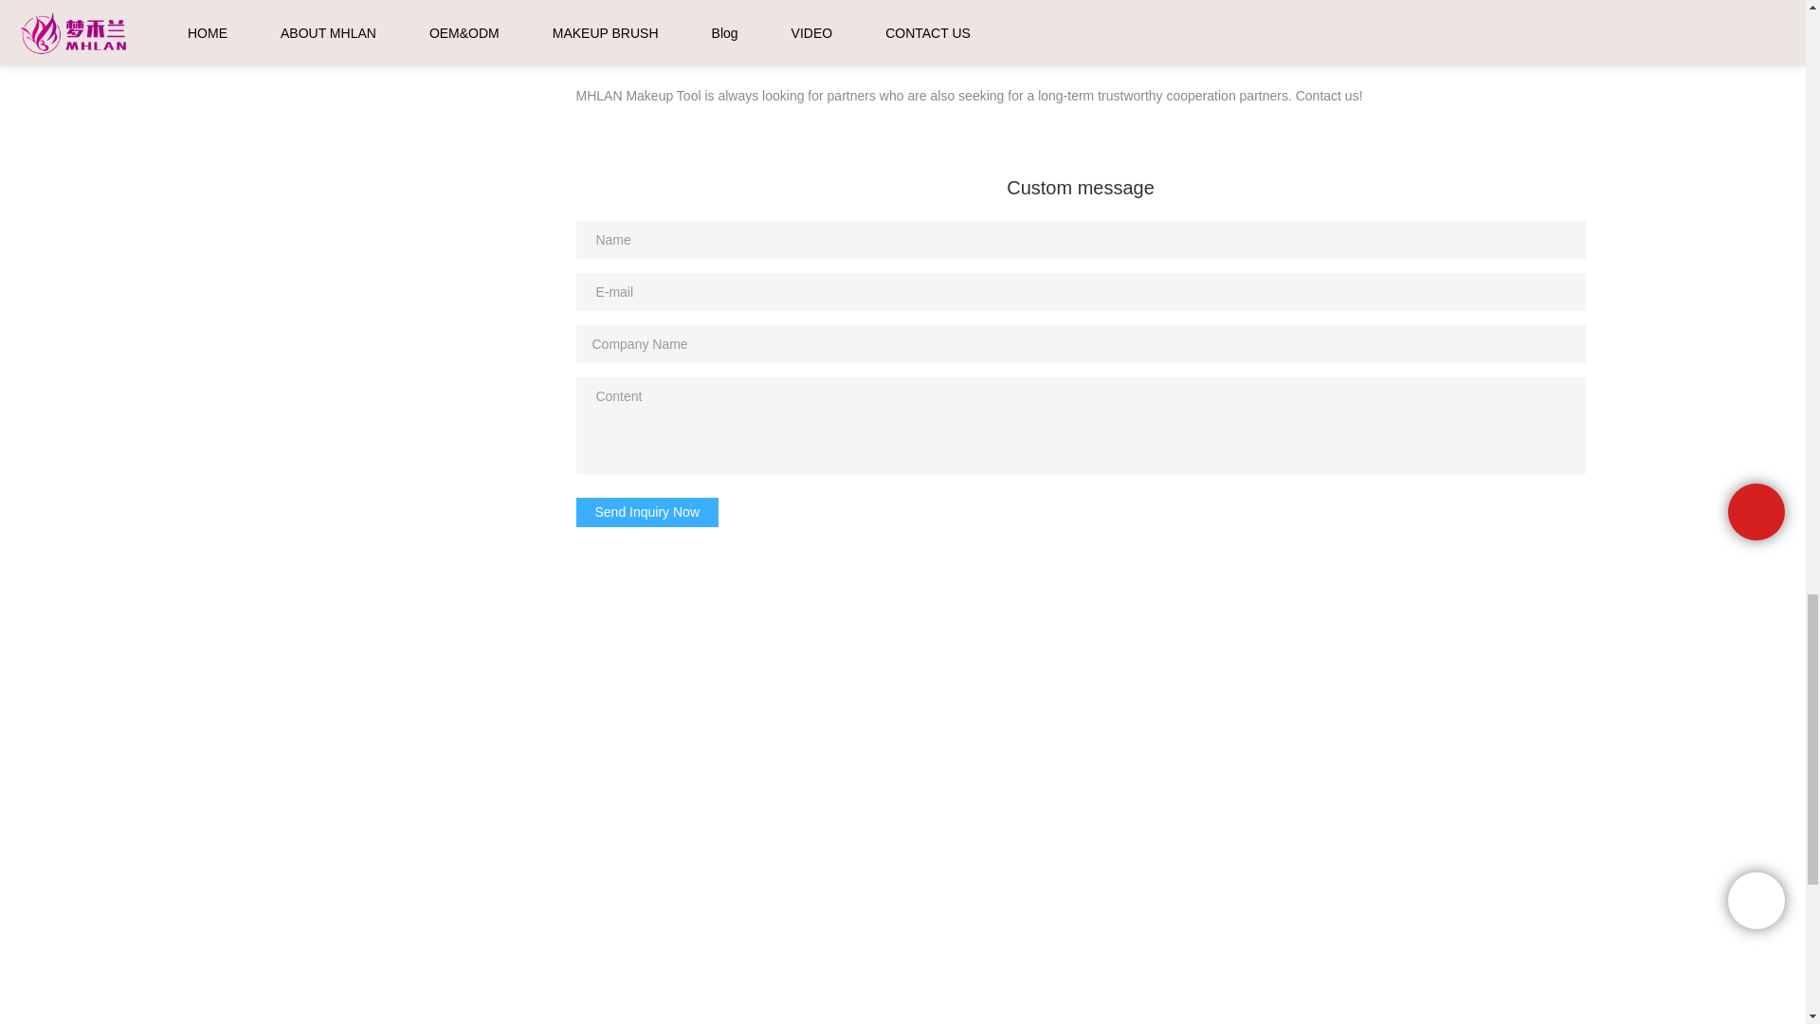 This screenshot has height=1024, width=1820. What do you see at coordinates (647, 512) in the screenshot?
I see `Send Inquiry Now` at bounding box center [647, 512].